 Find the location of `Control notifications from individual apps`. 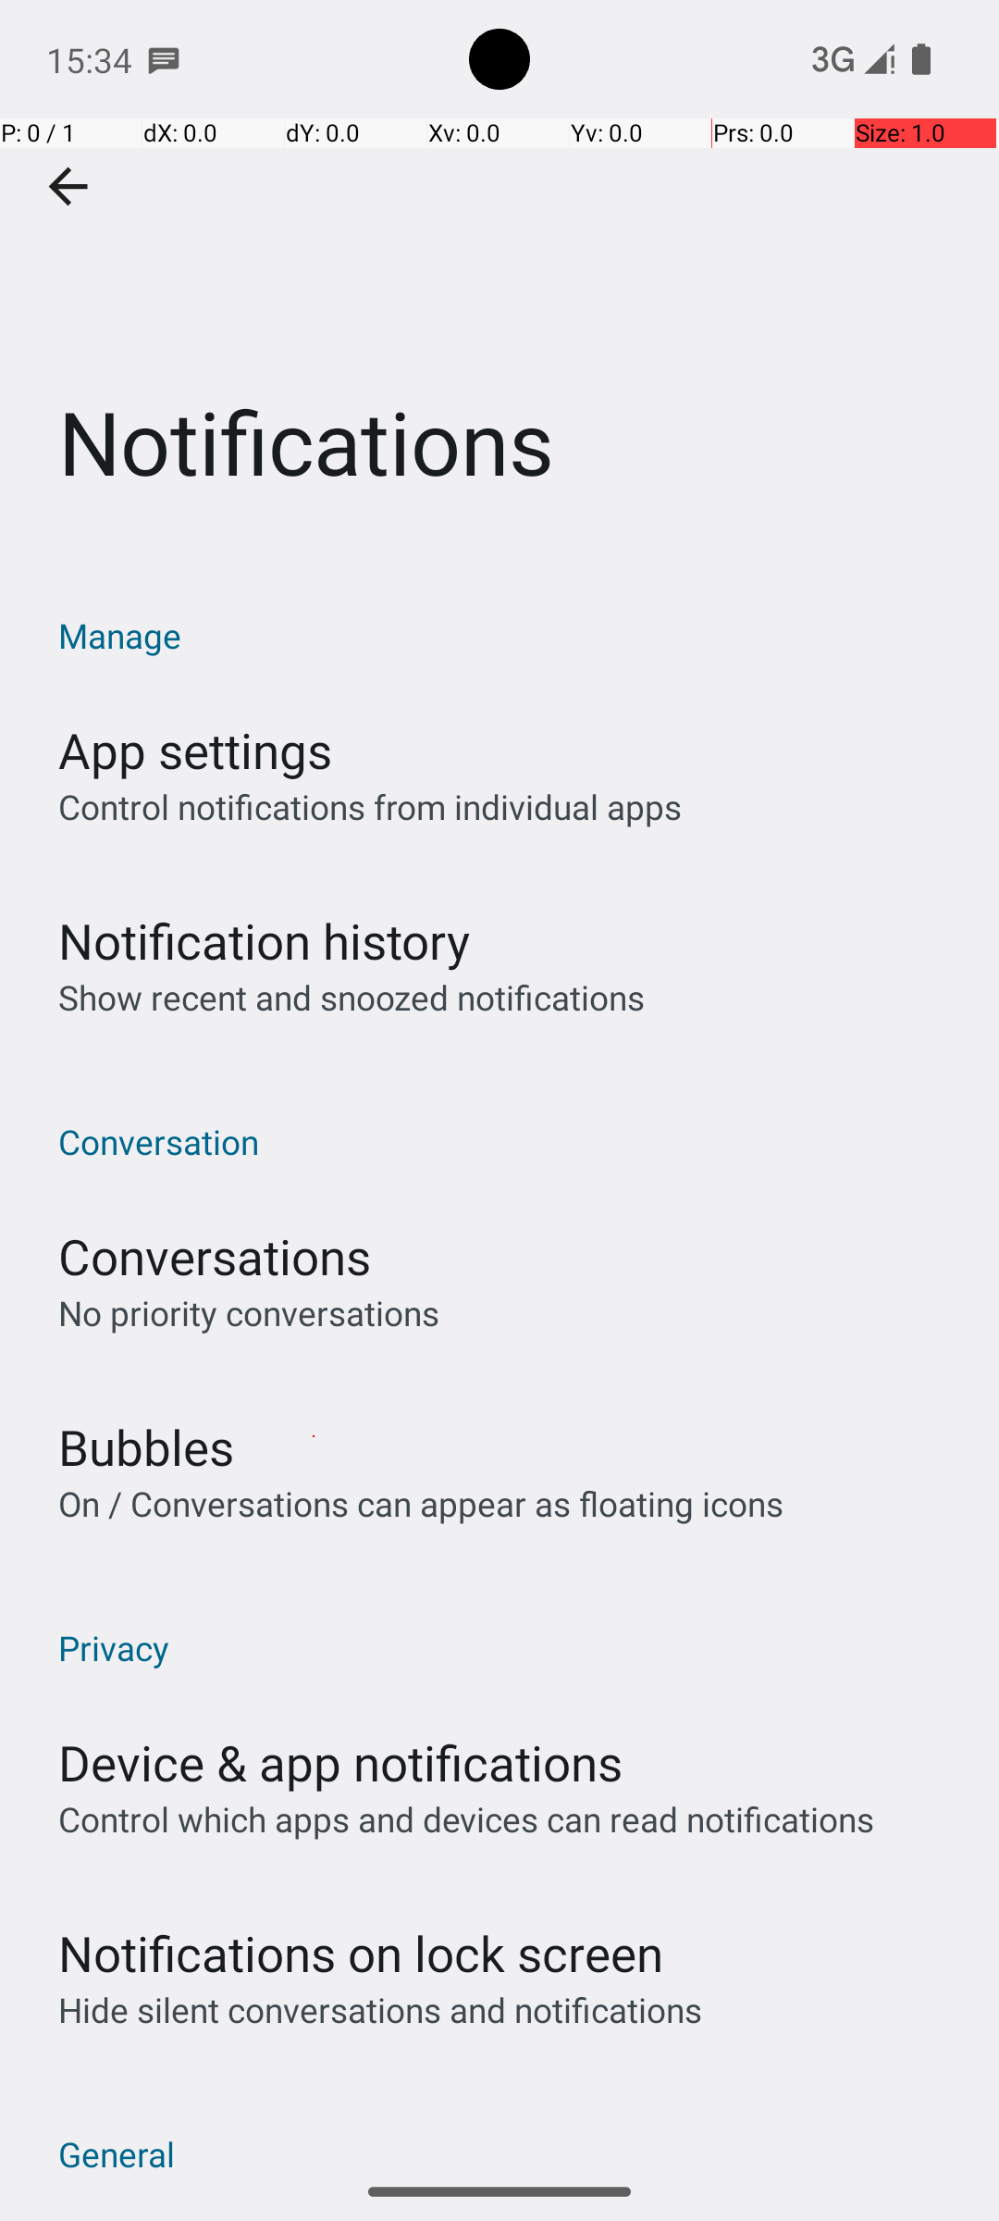

Control notifications from individual apps is located at coordinates (370, 807).